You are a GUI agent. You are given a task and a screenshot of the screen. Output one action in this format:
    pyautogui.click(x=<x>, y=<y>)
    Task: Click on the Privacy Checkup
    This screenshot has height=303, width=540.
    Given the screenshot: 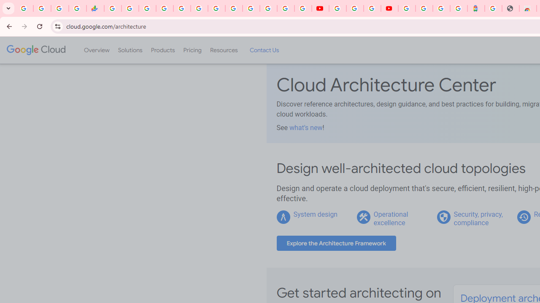 What is the action you would take?
    pyautogui.click(x=303, y=8)
    